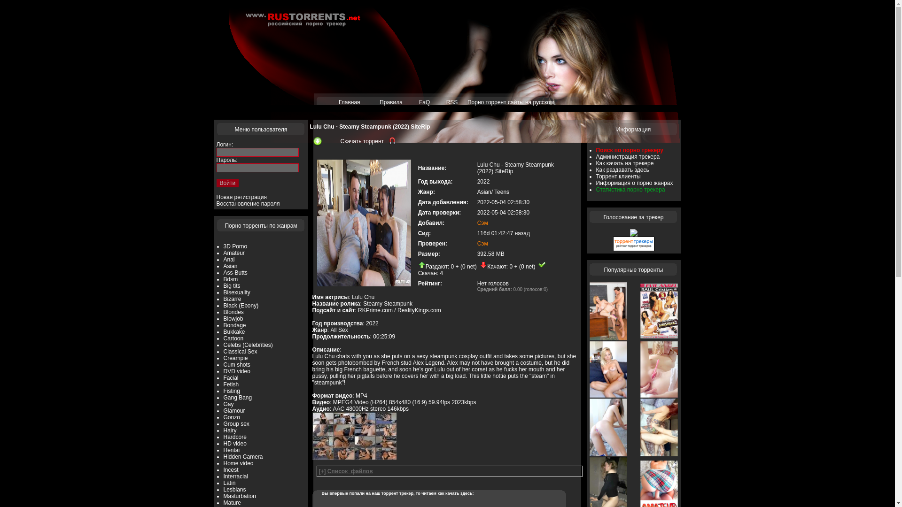 This screenshot has width=902, height=507. I want to click on FaQ, so click(425, 102).